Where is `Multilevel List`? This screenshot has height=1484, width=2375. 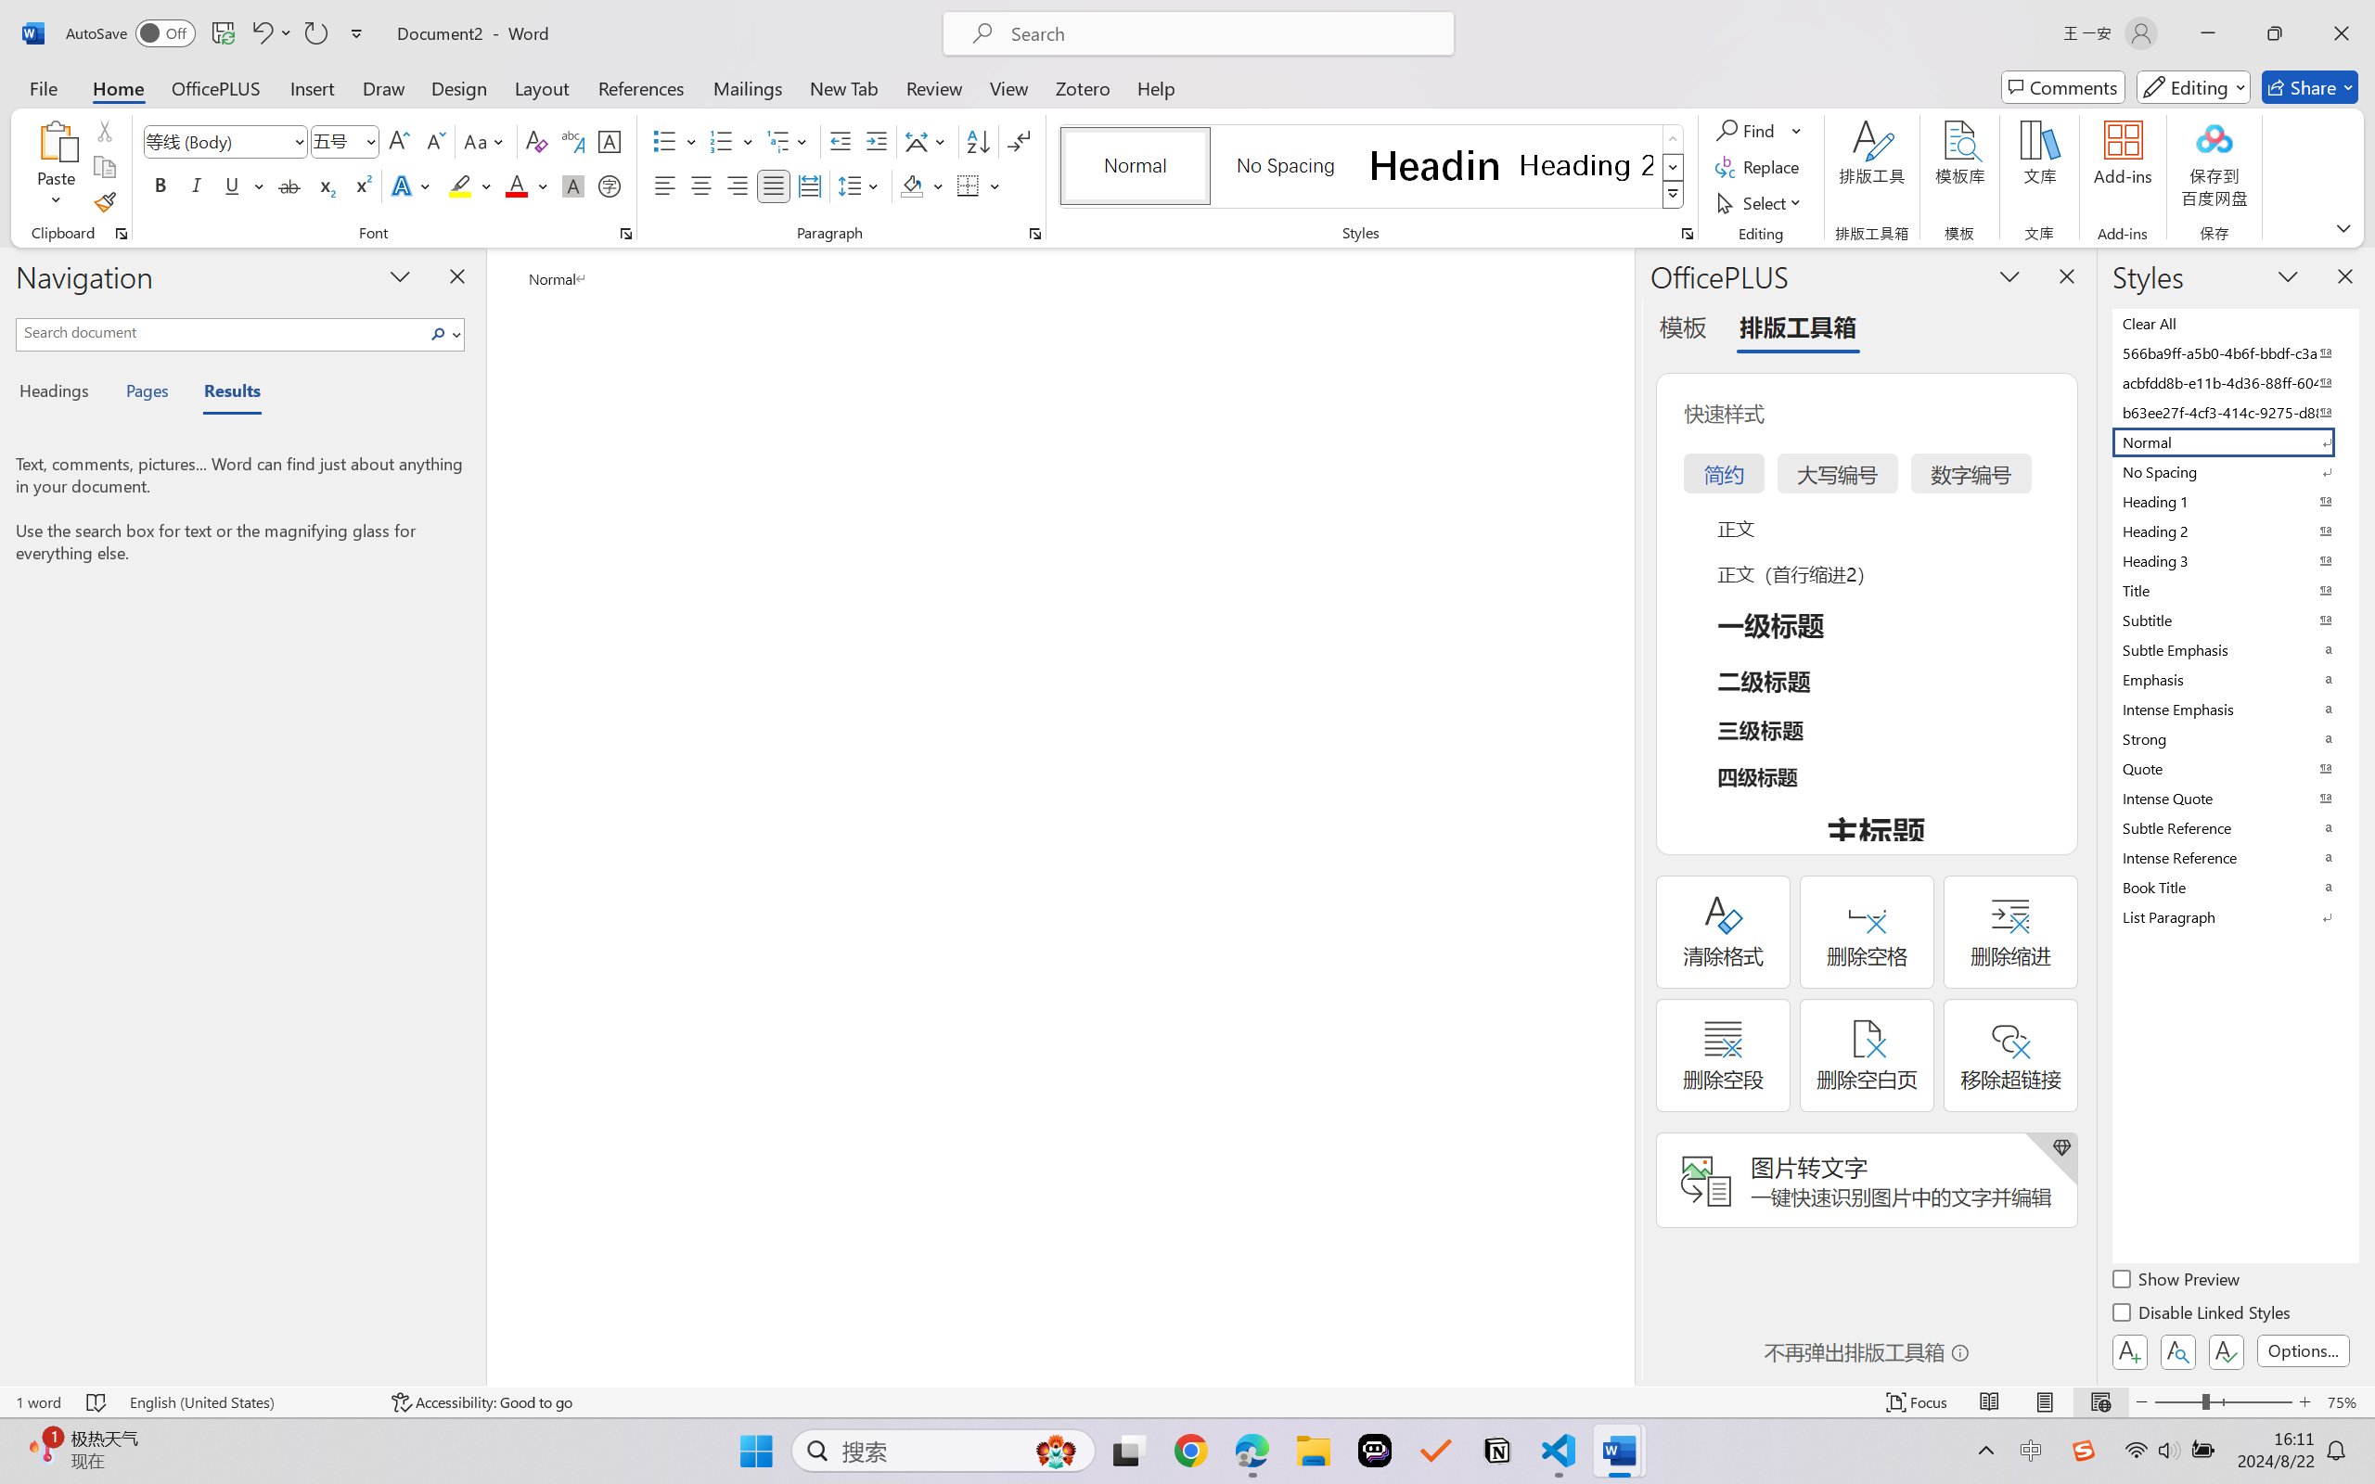 Multilevel List is located at coordinates (789, 141).